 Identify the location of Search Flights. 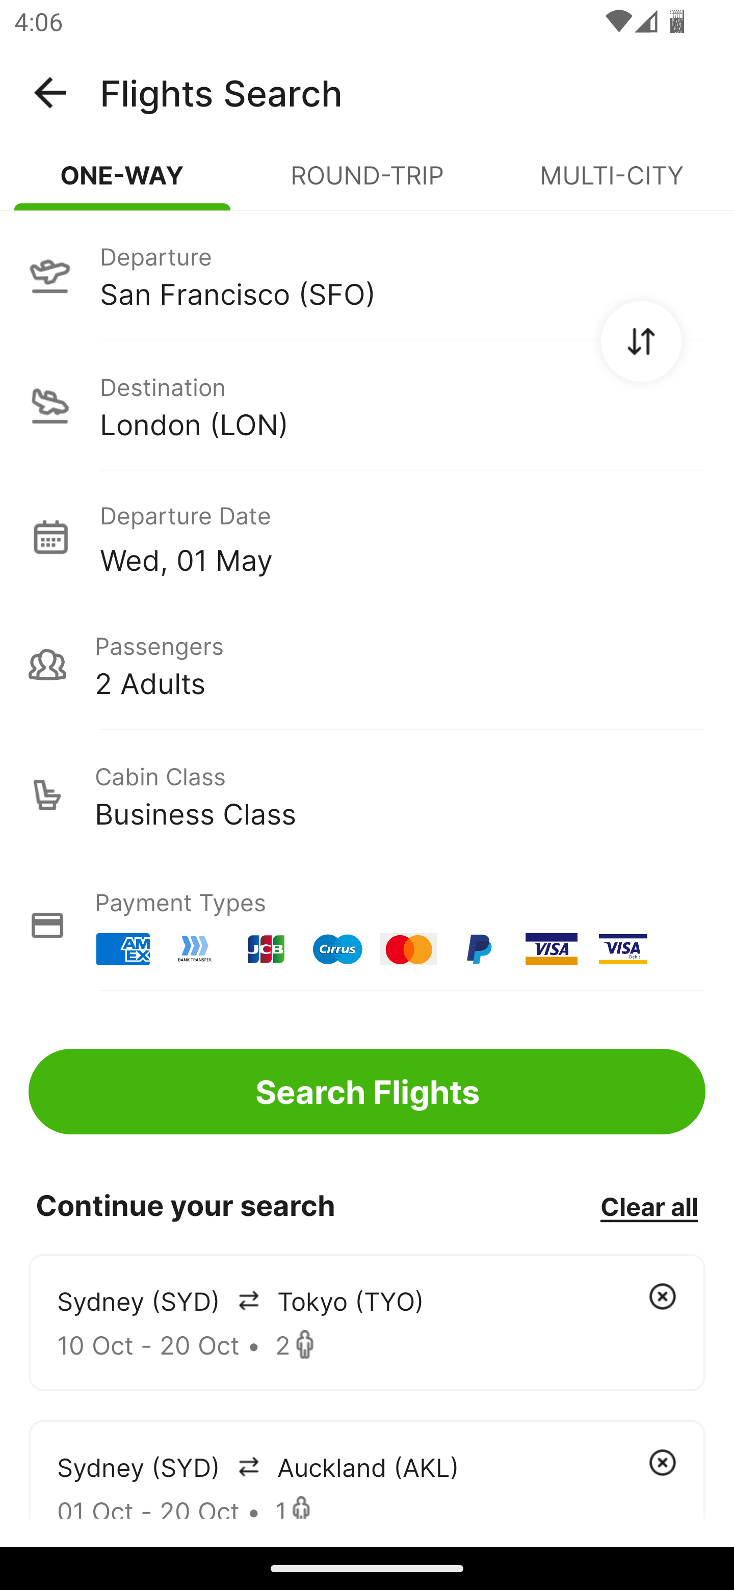
(367, 1092).